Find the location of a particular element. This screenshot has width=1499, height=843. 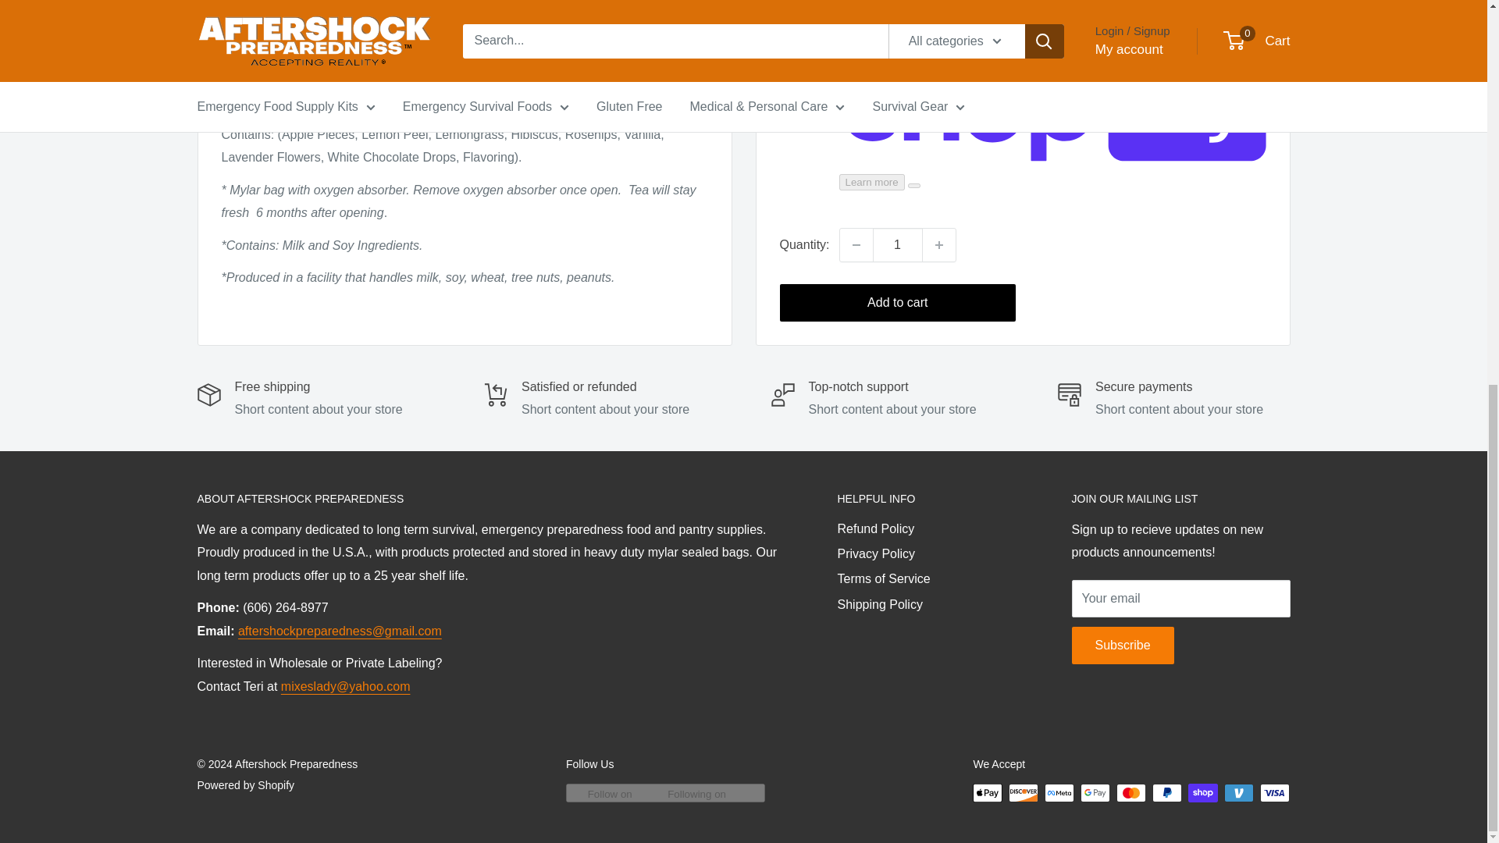

Decrease quantity by 1 is located at coordinates (856, 4).